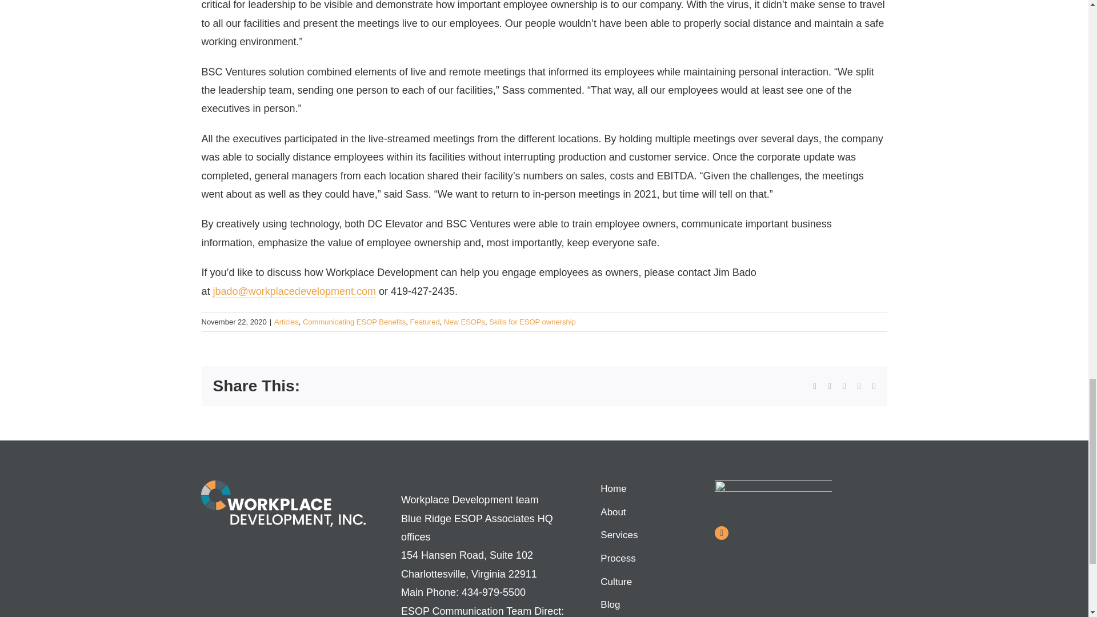 The height and width of the screenshot is (617, 1097). Describe the element at coordinates (721, 533) in the screenshot. I see `LinkedIn` at that location.